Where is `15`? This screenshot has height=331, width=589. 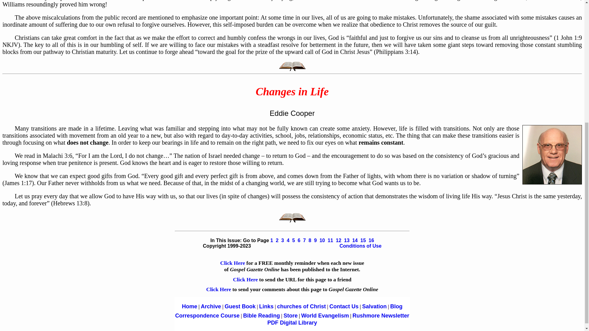 15 is located at coordinates (363, 240).